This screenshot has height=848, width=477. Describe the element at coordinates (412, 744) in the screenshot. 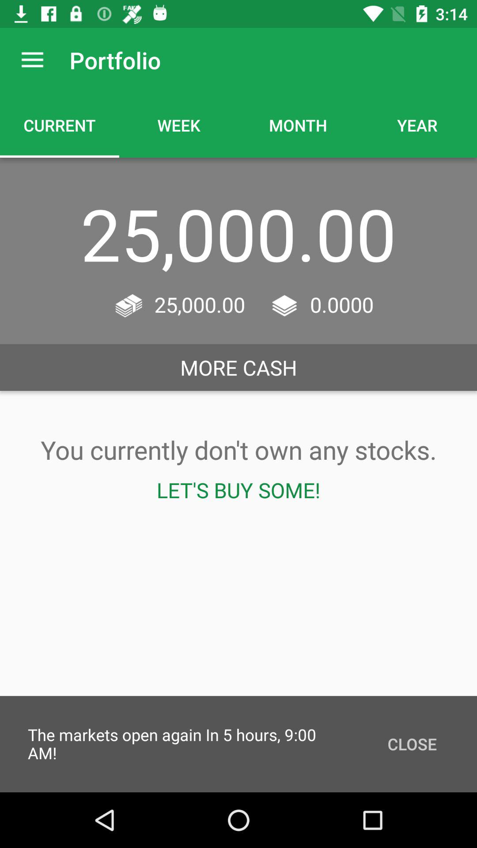

I see `turn on the item below the let s buy` at that location.